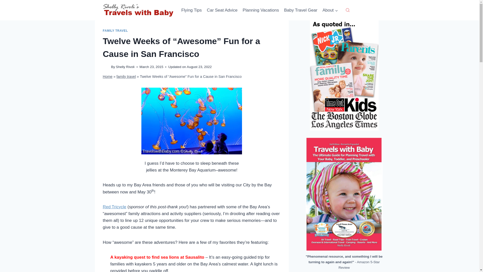  What do you see at coordinates (125, 67) in the screenshot?
I see `Shelly Rivoli` at bounding box center [125, 67].